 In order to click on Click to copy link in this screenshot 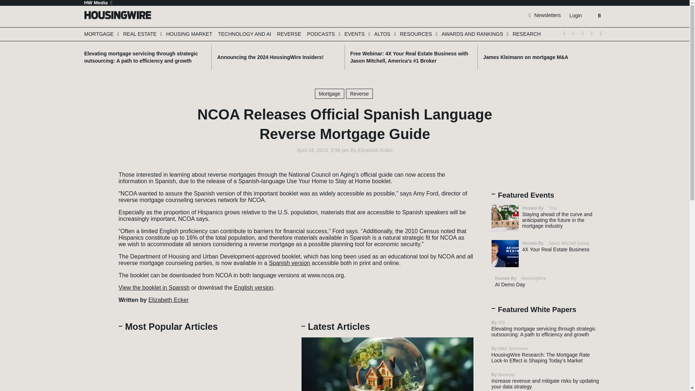, I will do `click(97, 216)`.